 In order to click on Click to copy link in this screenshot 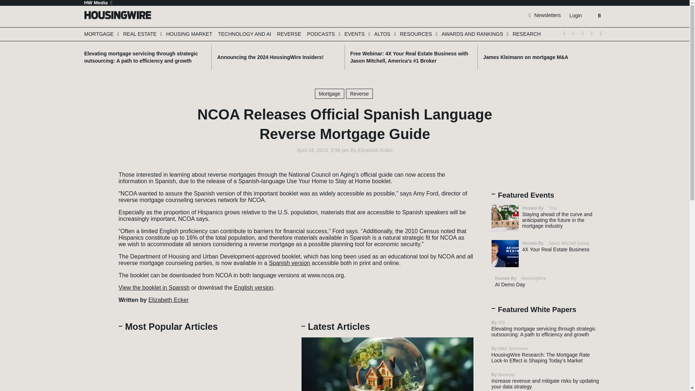, I will do `click(97, 216)`.